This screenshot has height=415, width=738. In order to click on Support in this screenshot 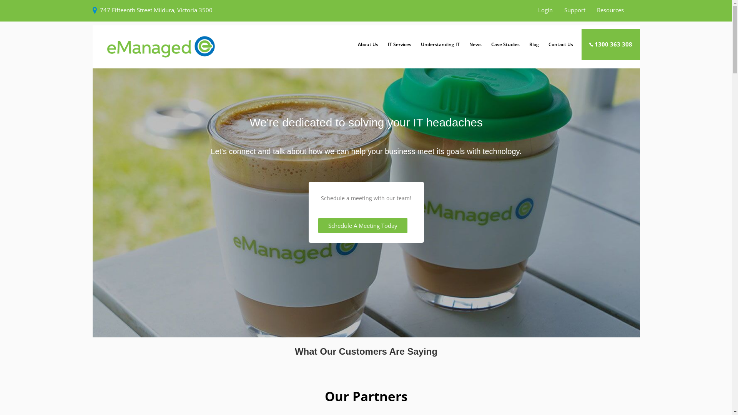, I will do `click(575, 10)`.